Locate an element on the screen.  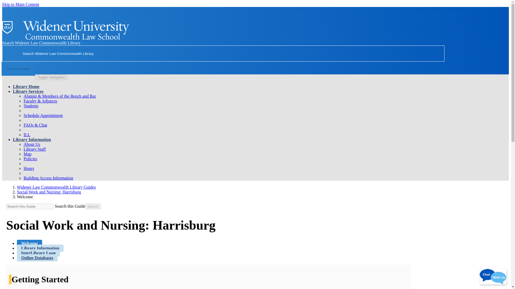
Library Information is located at coordinates (40, 248).